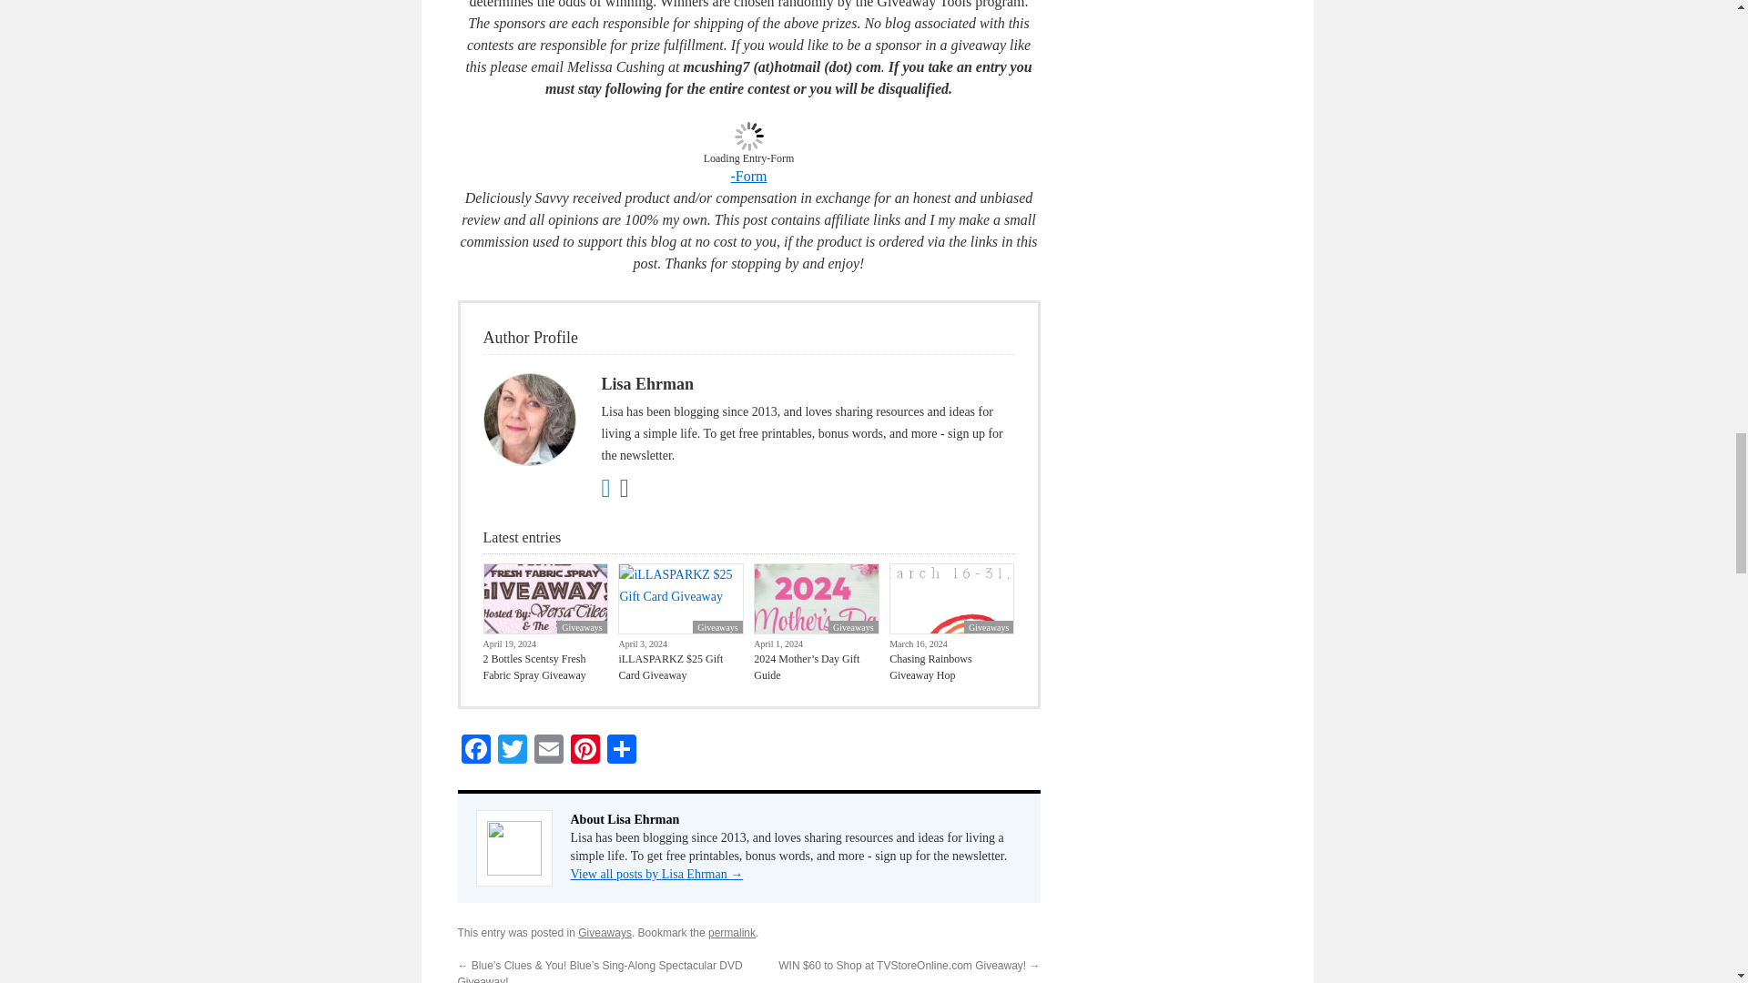 The height and width of the screenshot is (983, 1748). Describe the element at coordinates (748, 175) in the screenshot. I see `-Form` at that location.